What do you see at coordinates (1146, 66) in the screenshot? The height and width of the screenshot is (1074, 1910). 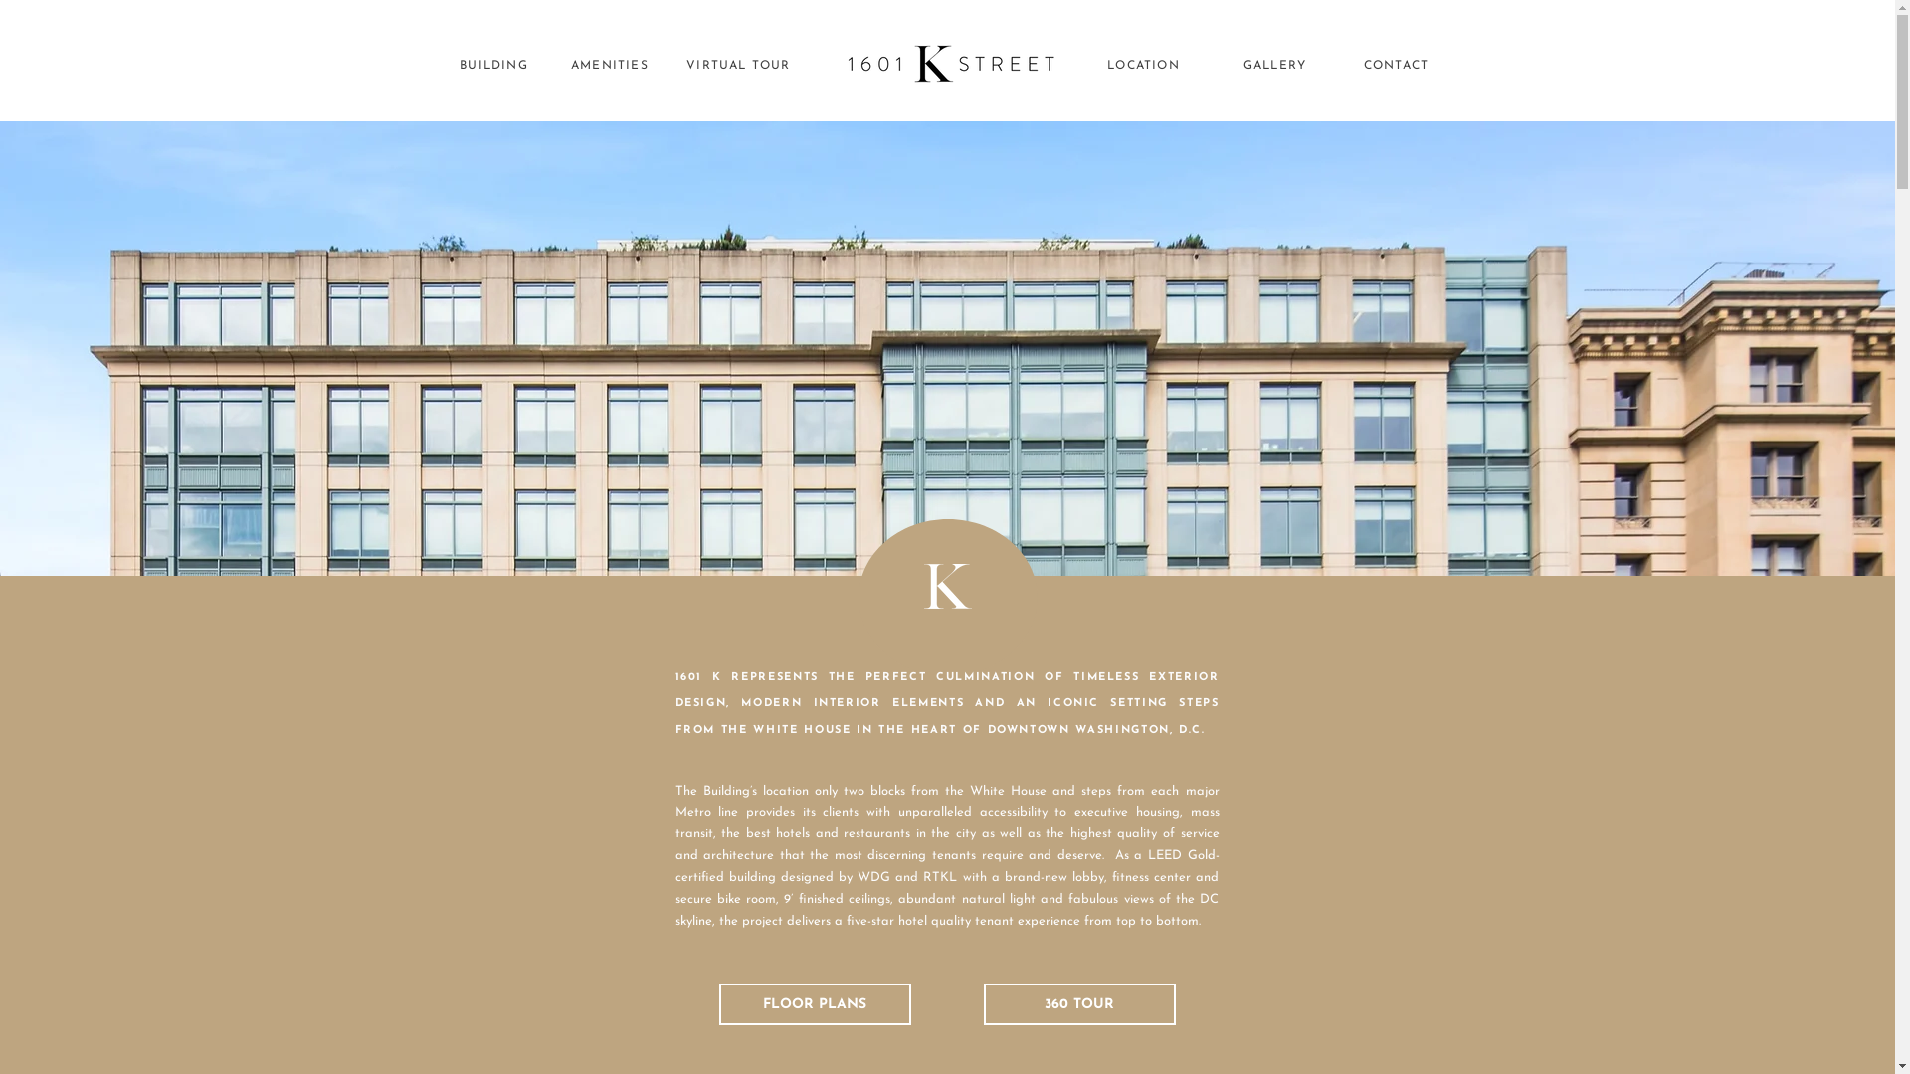 I see `LOCATION` at bounding box center [1146, 66].